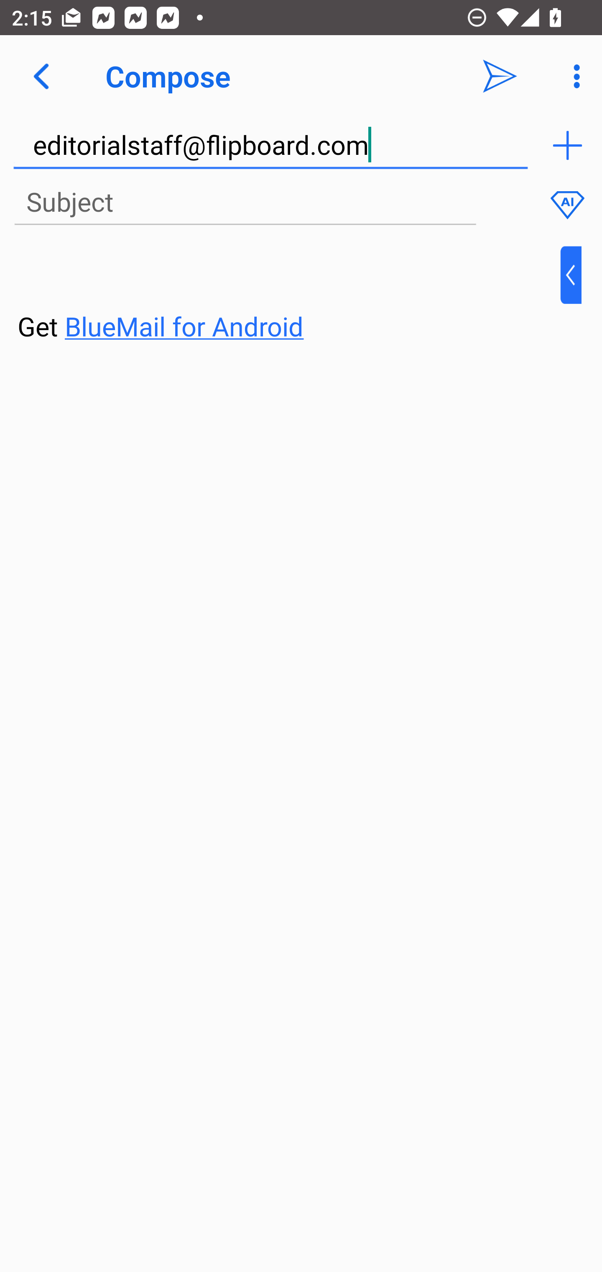 This screenshot has width=602, height=1272. Describe the element at coordinates (288, 295) in the screenshot. I see `

⁣Get BlueMail for Android ​` at that location.